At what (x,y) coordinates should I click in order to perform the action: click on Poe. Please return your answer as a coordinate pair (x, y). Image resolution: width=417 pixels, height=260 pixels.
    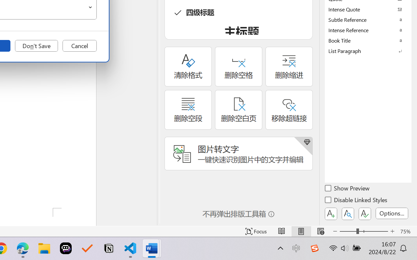
    Looking at the image, I should click on (66, 248).